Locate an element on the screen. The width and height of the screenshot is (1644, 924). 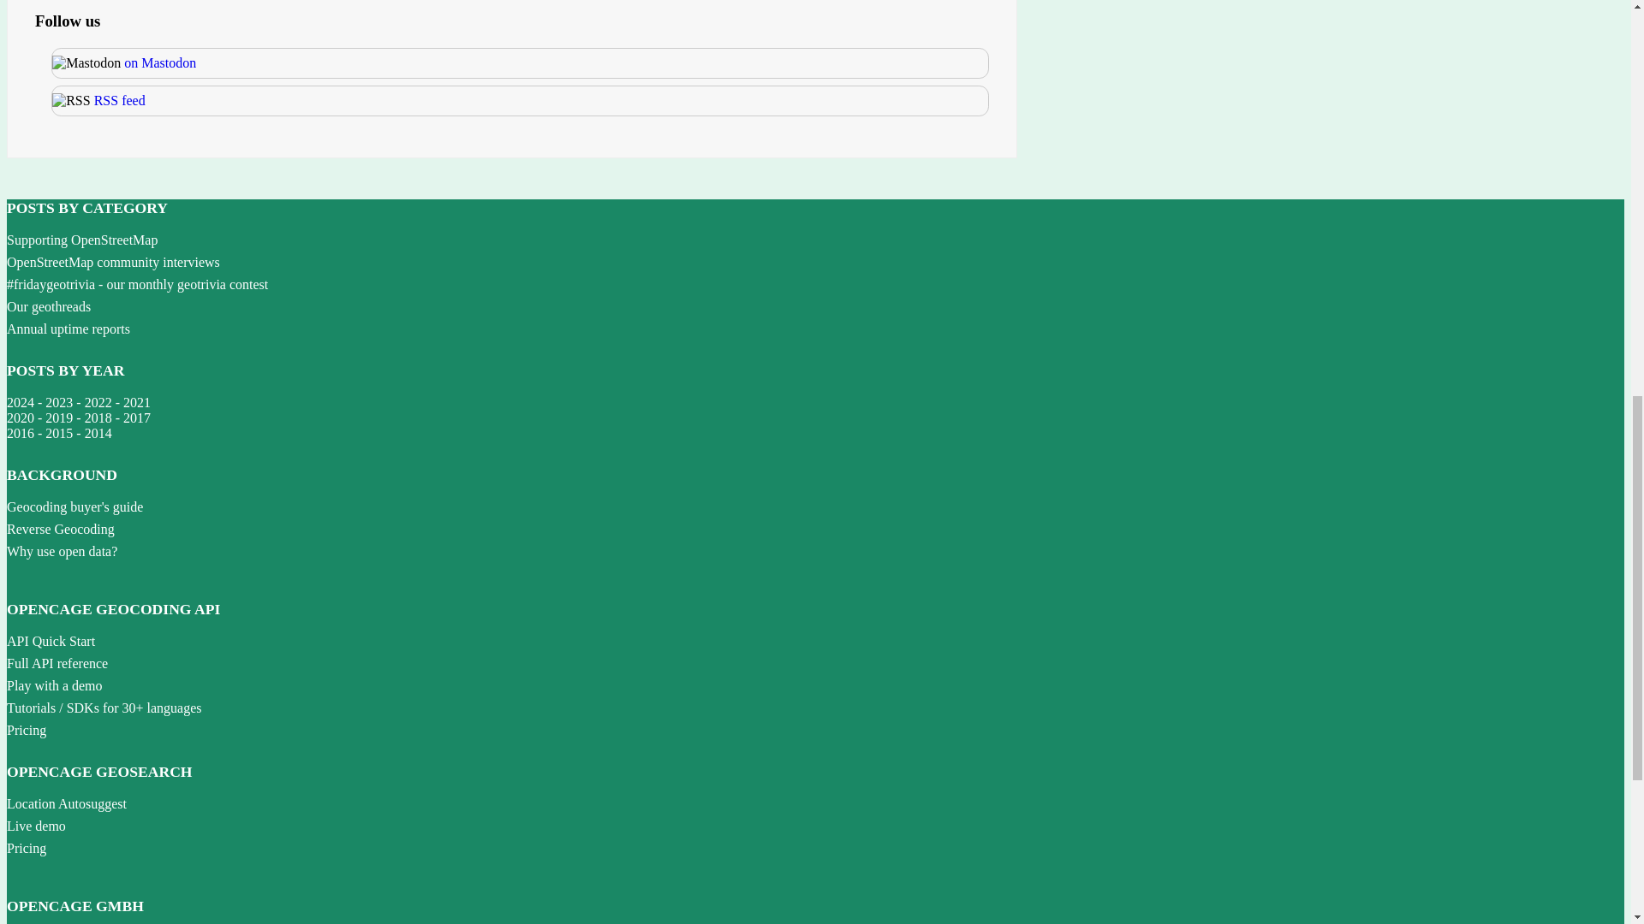
OpenStreetMap community interviews is located at coordinates (113, 262).